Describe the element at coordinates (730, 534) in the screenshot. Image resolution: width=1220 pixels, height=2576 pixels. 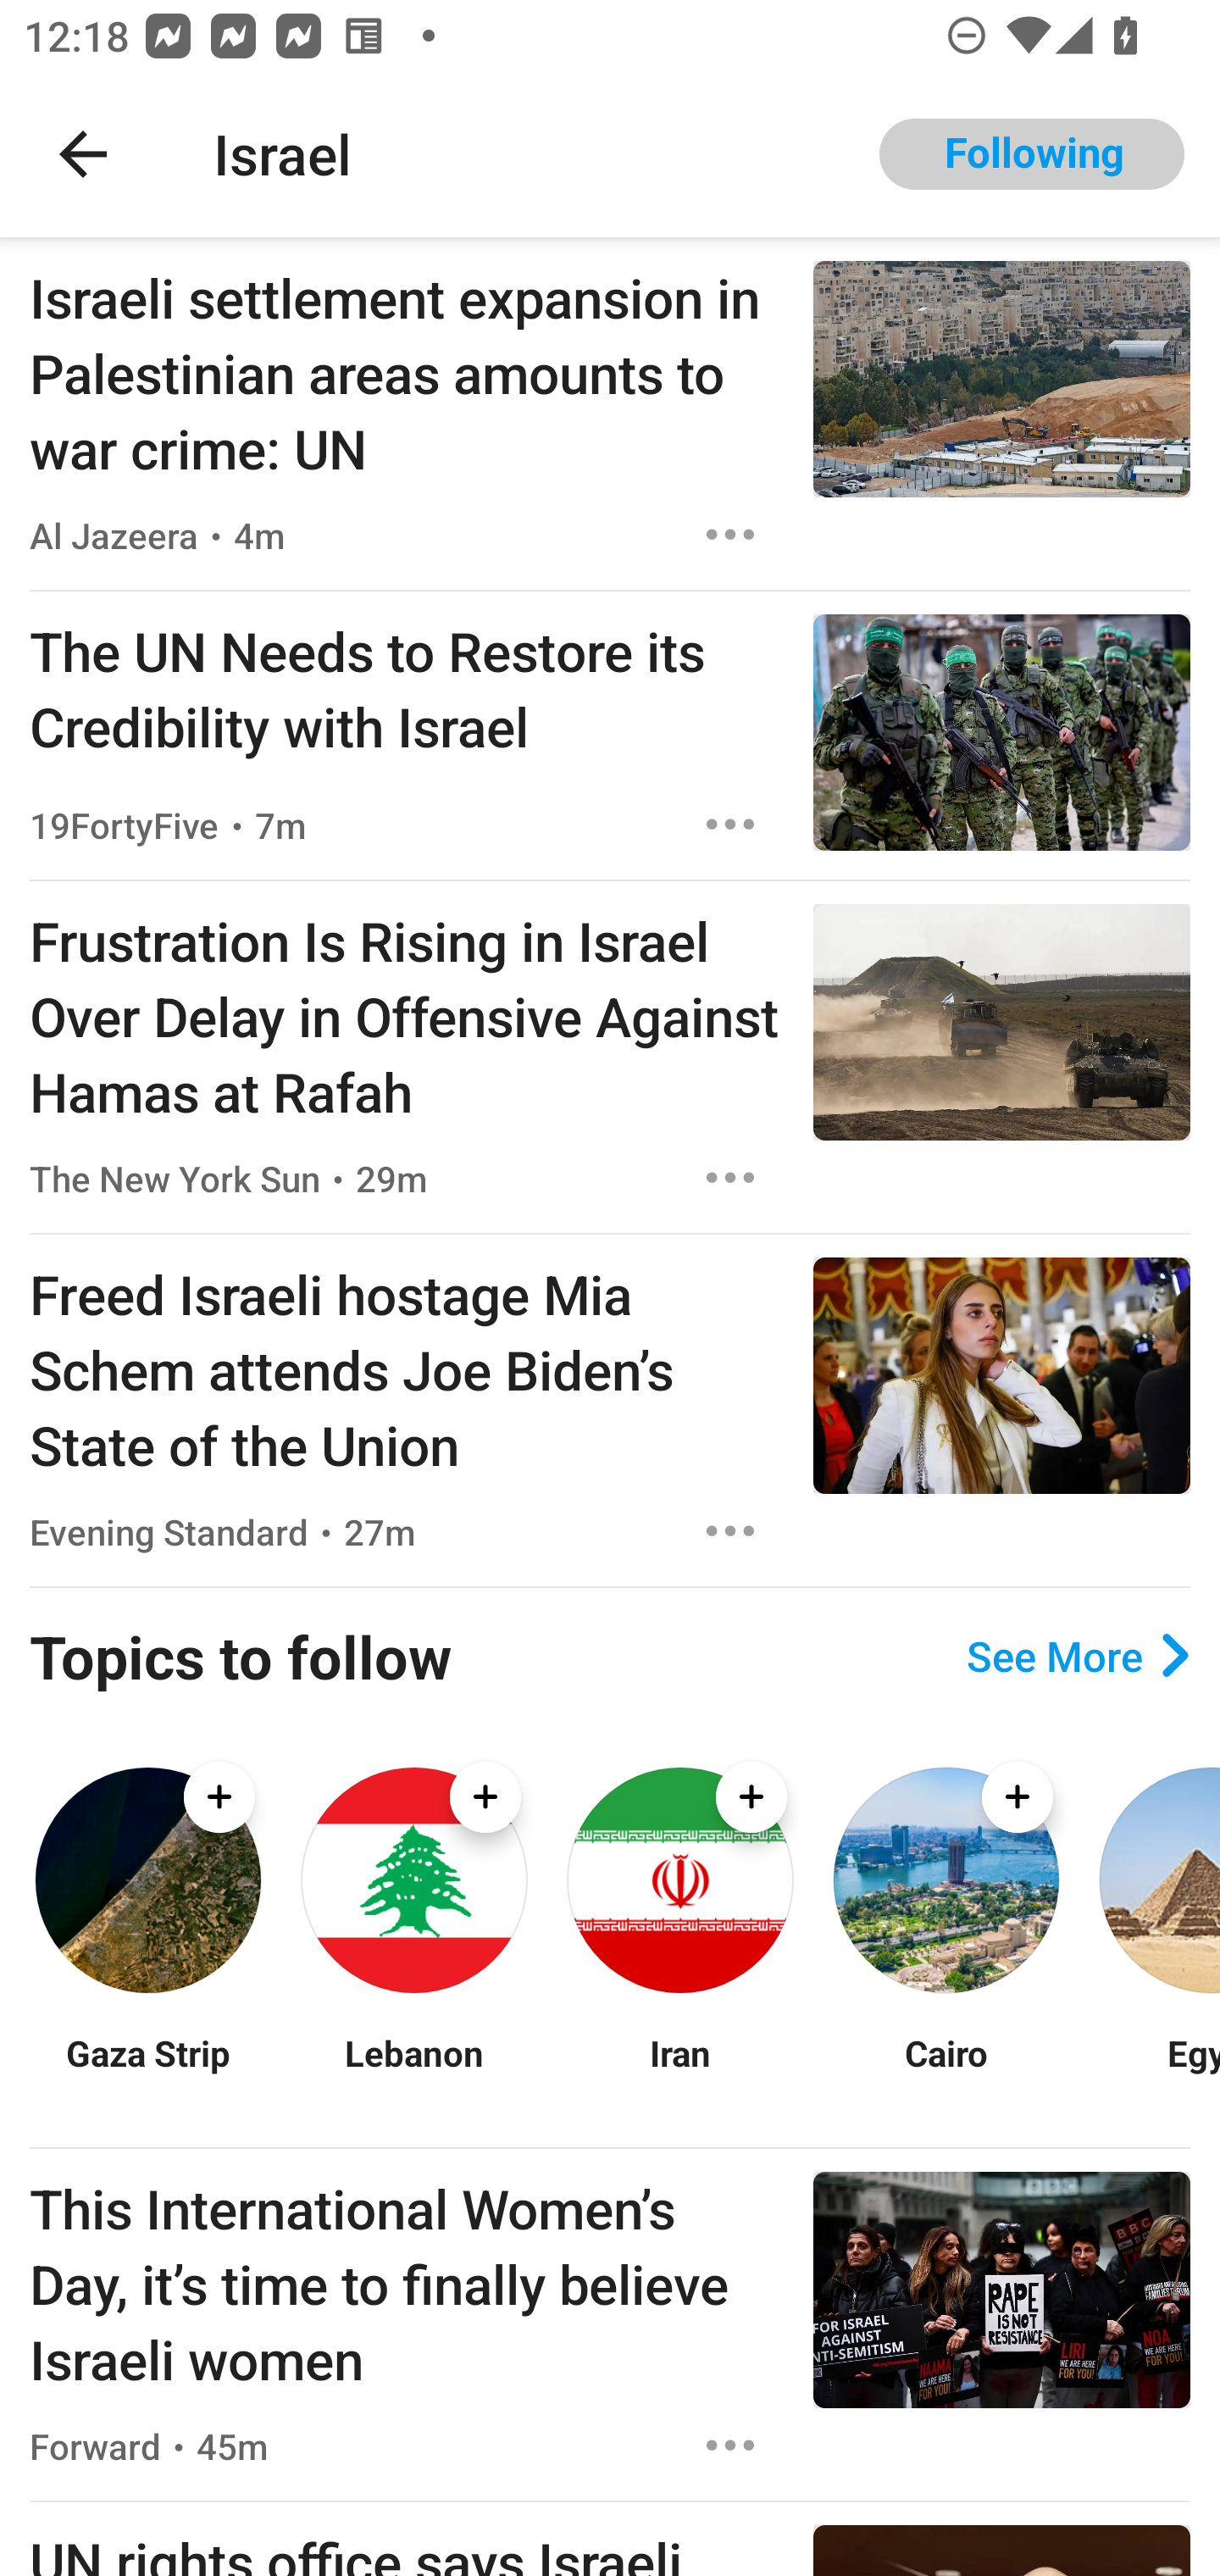
I see `Options` at that location.